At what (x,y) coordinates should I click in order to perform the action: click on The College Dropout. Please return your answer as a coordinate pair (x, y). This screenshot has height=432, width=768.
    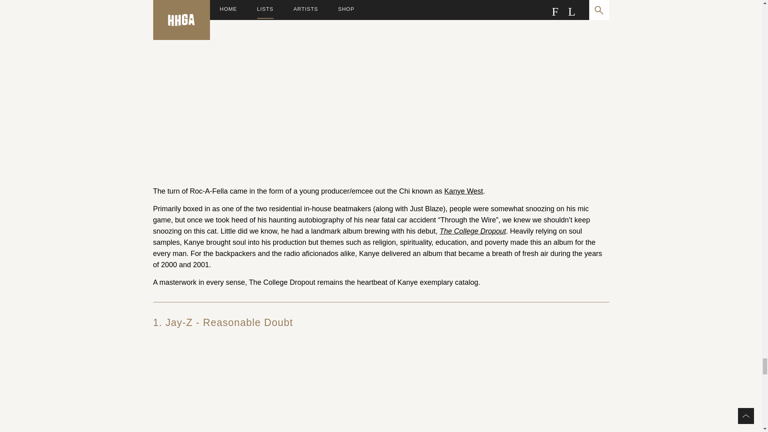
    Looking at the image, I should click on (473, 231).